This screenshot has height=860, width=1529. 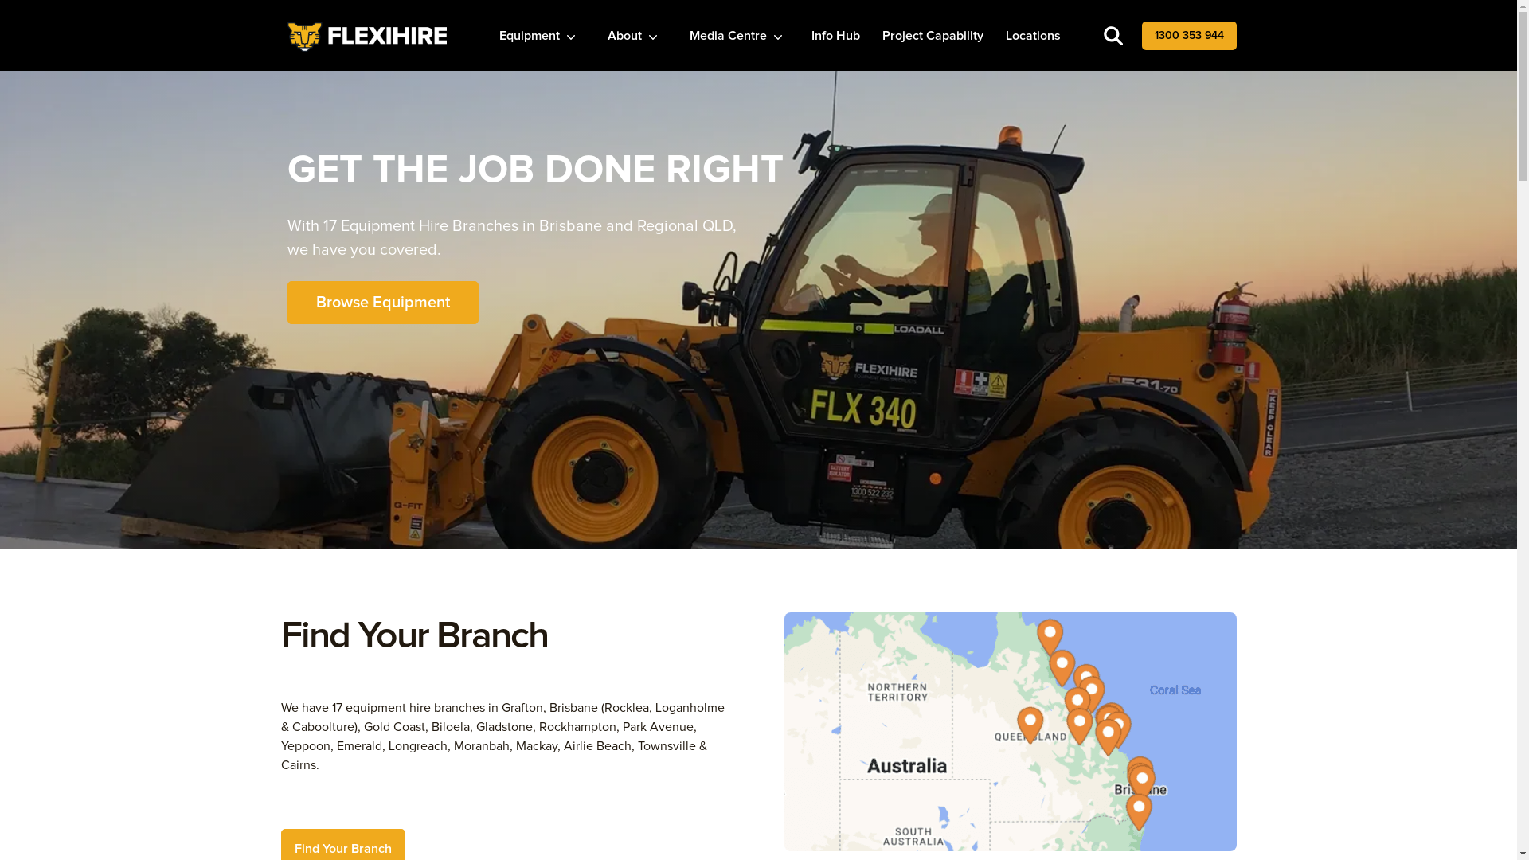 What do you see at coordinates (1190, 36) in the screenshot?
I see `1300 353 944` at bounding box center [1190, 36].